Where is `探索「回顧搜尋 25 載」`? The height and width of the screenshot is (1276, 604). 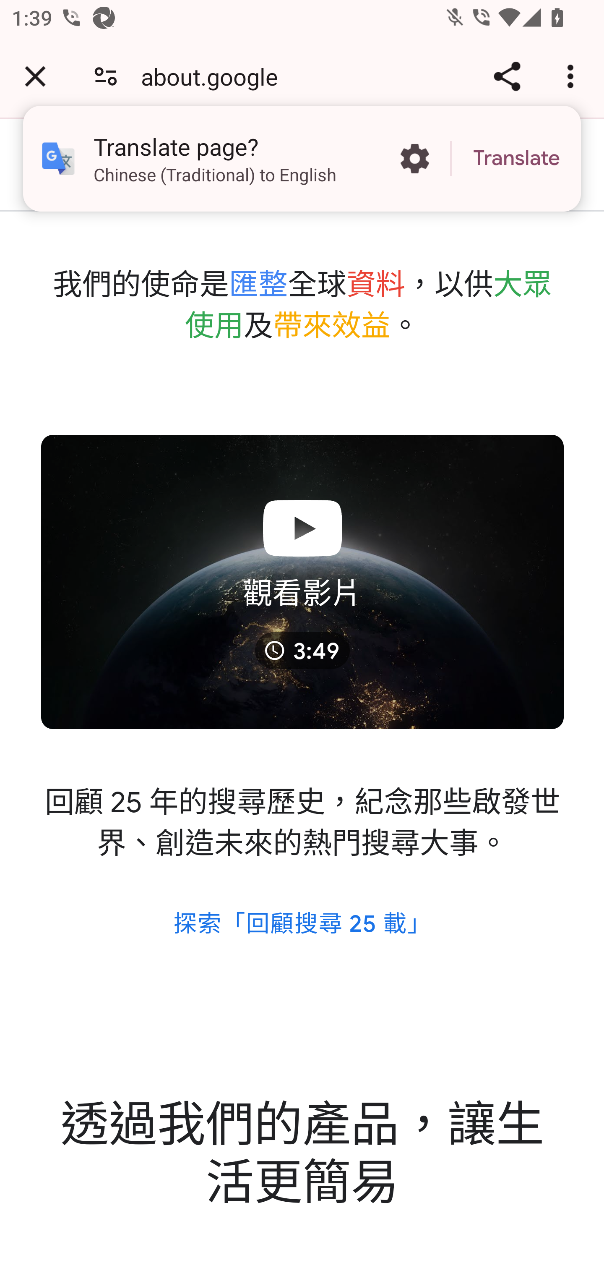
探索「回顧搜尋 25 載」 is located at coordinates (302, 923).